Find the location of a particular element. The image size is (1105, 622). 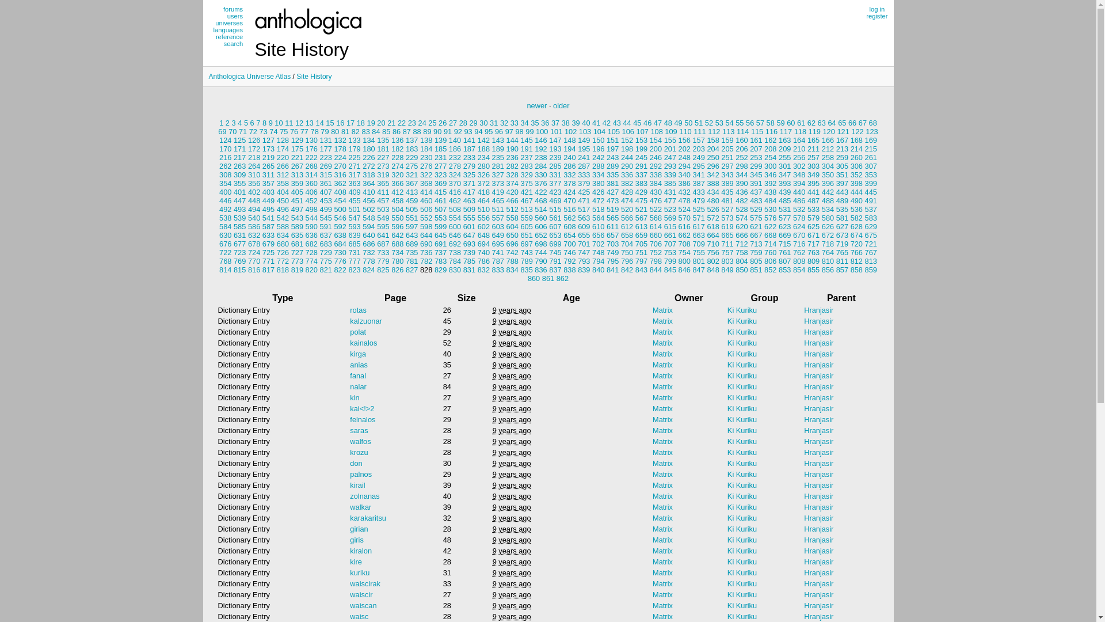

99 is located at coordinates (529, 131).